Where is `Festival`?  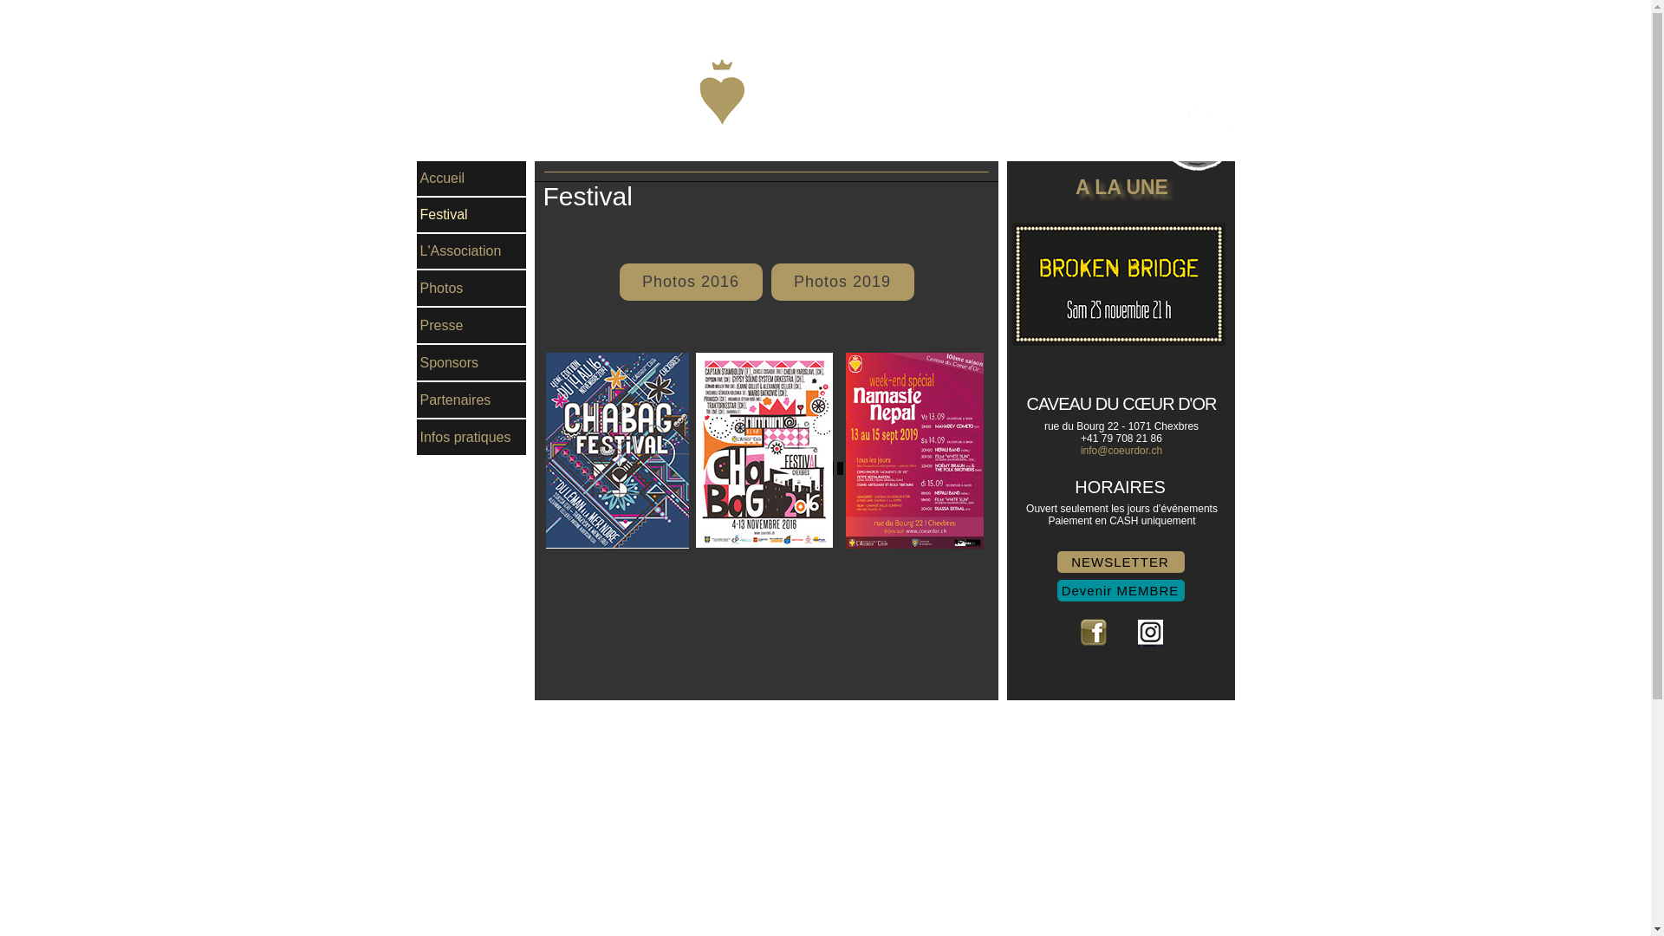
Festival is located at coordinates (471, 215).